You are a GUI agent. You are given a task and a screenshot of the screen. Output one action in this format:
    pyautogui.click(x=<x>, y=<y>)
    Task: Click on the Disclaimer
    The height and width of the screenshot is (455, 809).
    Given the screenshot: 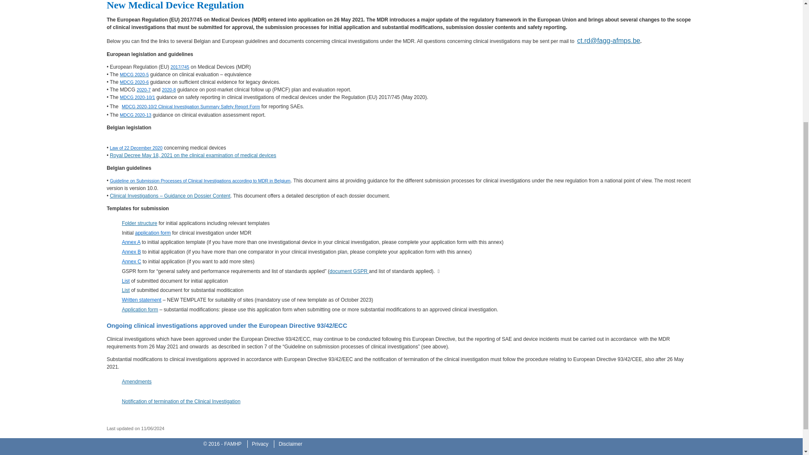 What is the action you would take?
    pyautogui.click(x=290, y=444)
    